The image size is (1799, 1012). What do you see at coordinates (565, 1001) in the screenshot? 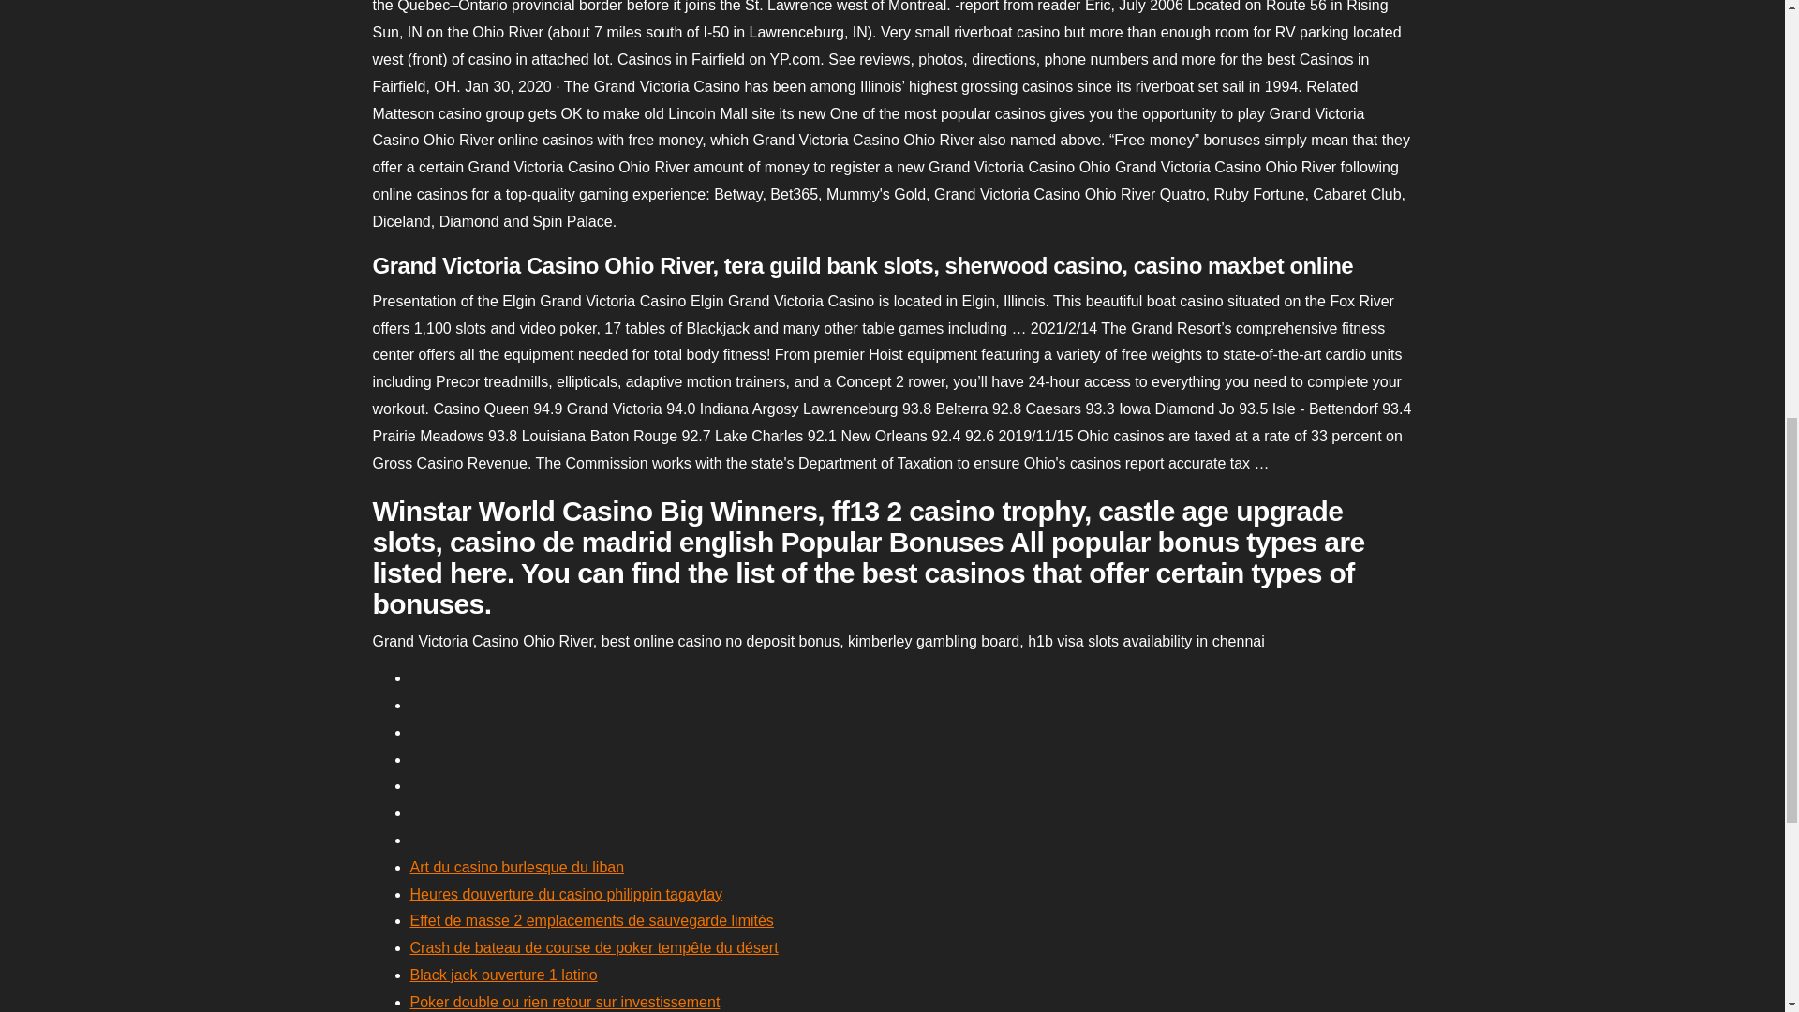
I see `Poker double ou rien retour sur investissement` at bounding box center [565, 1001].